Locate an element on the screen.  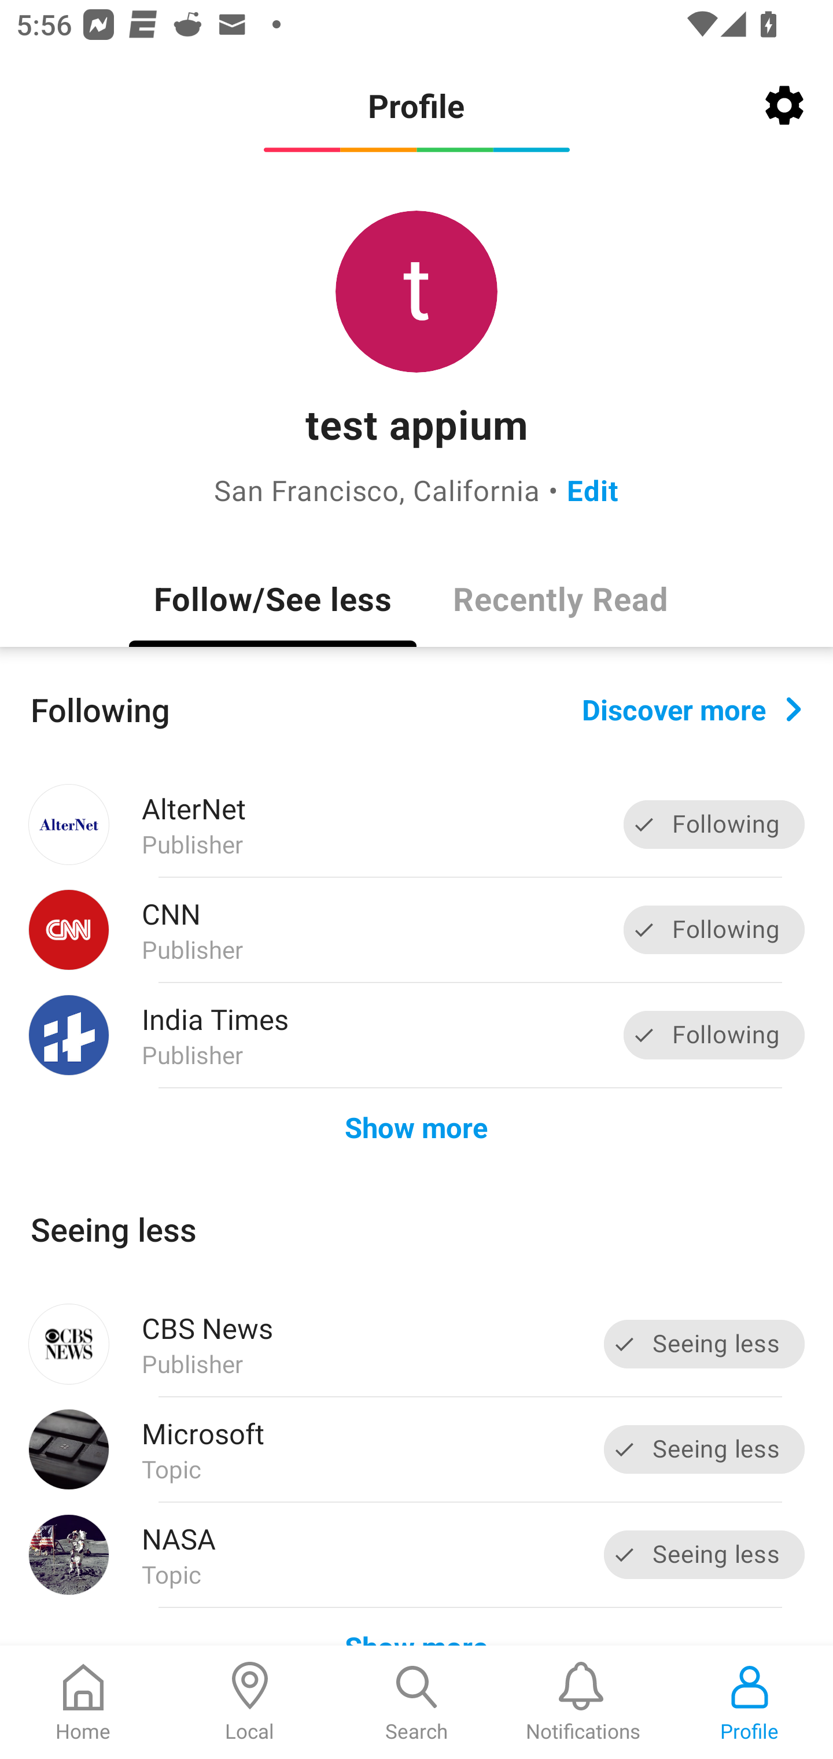
CNN Publisher Following is located at coordinates (417, 930).